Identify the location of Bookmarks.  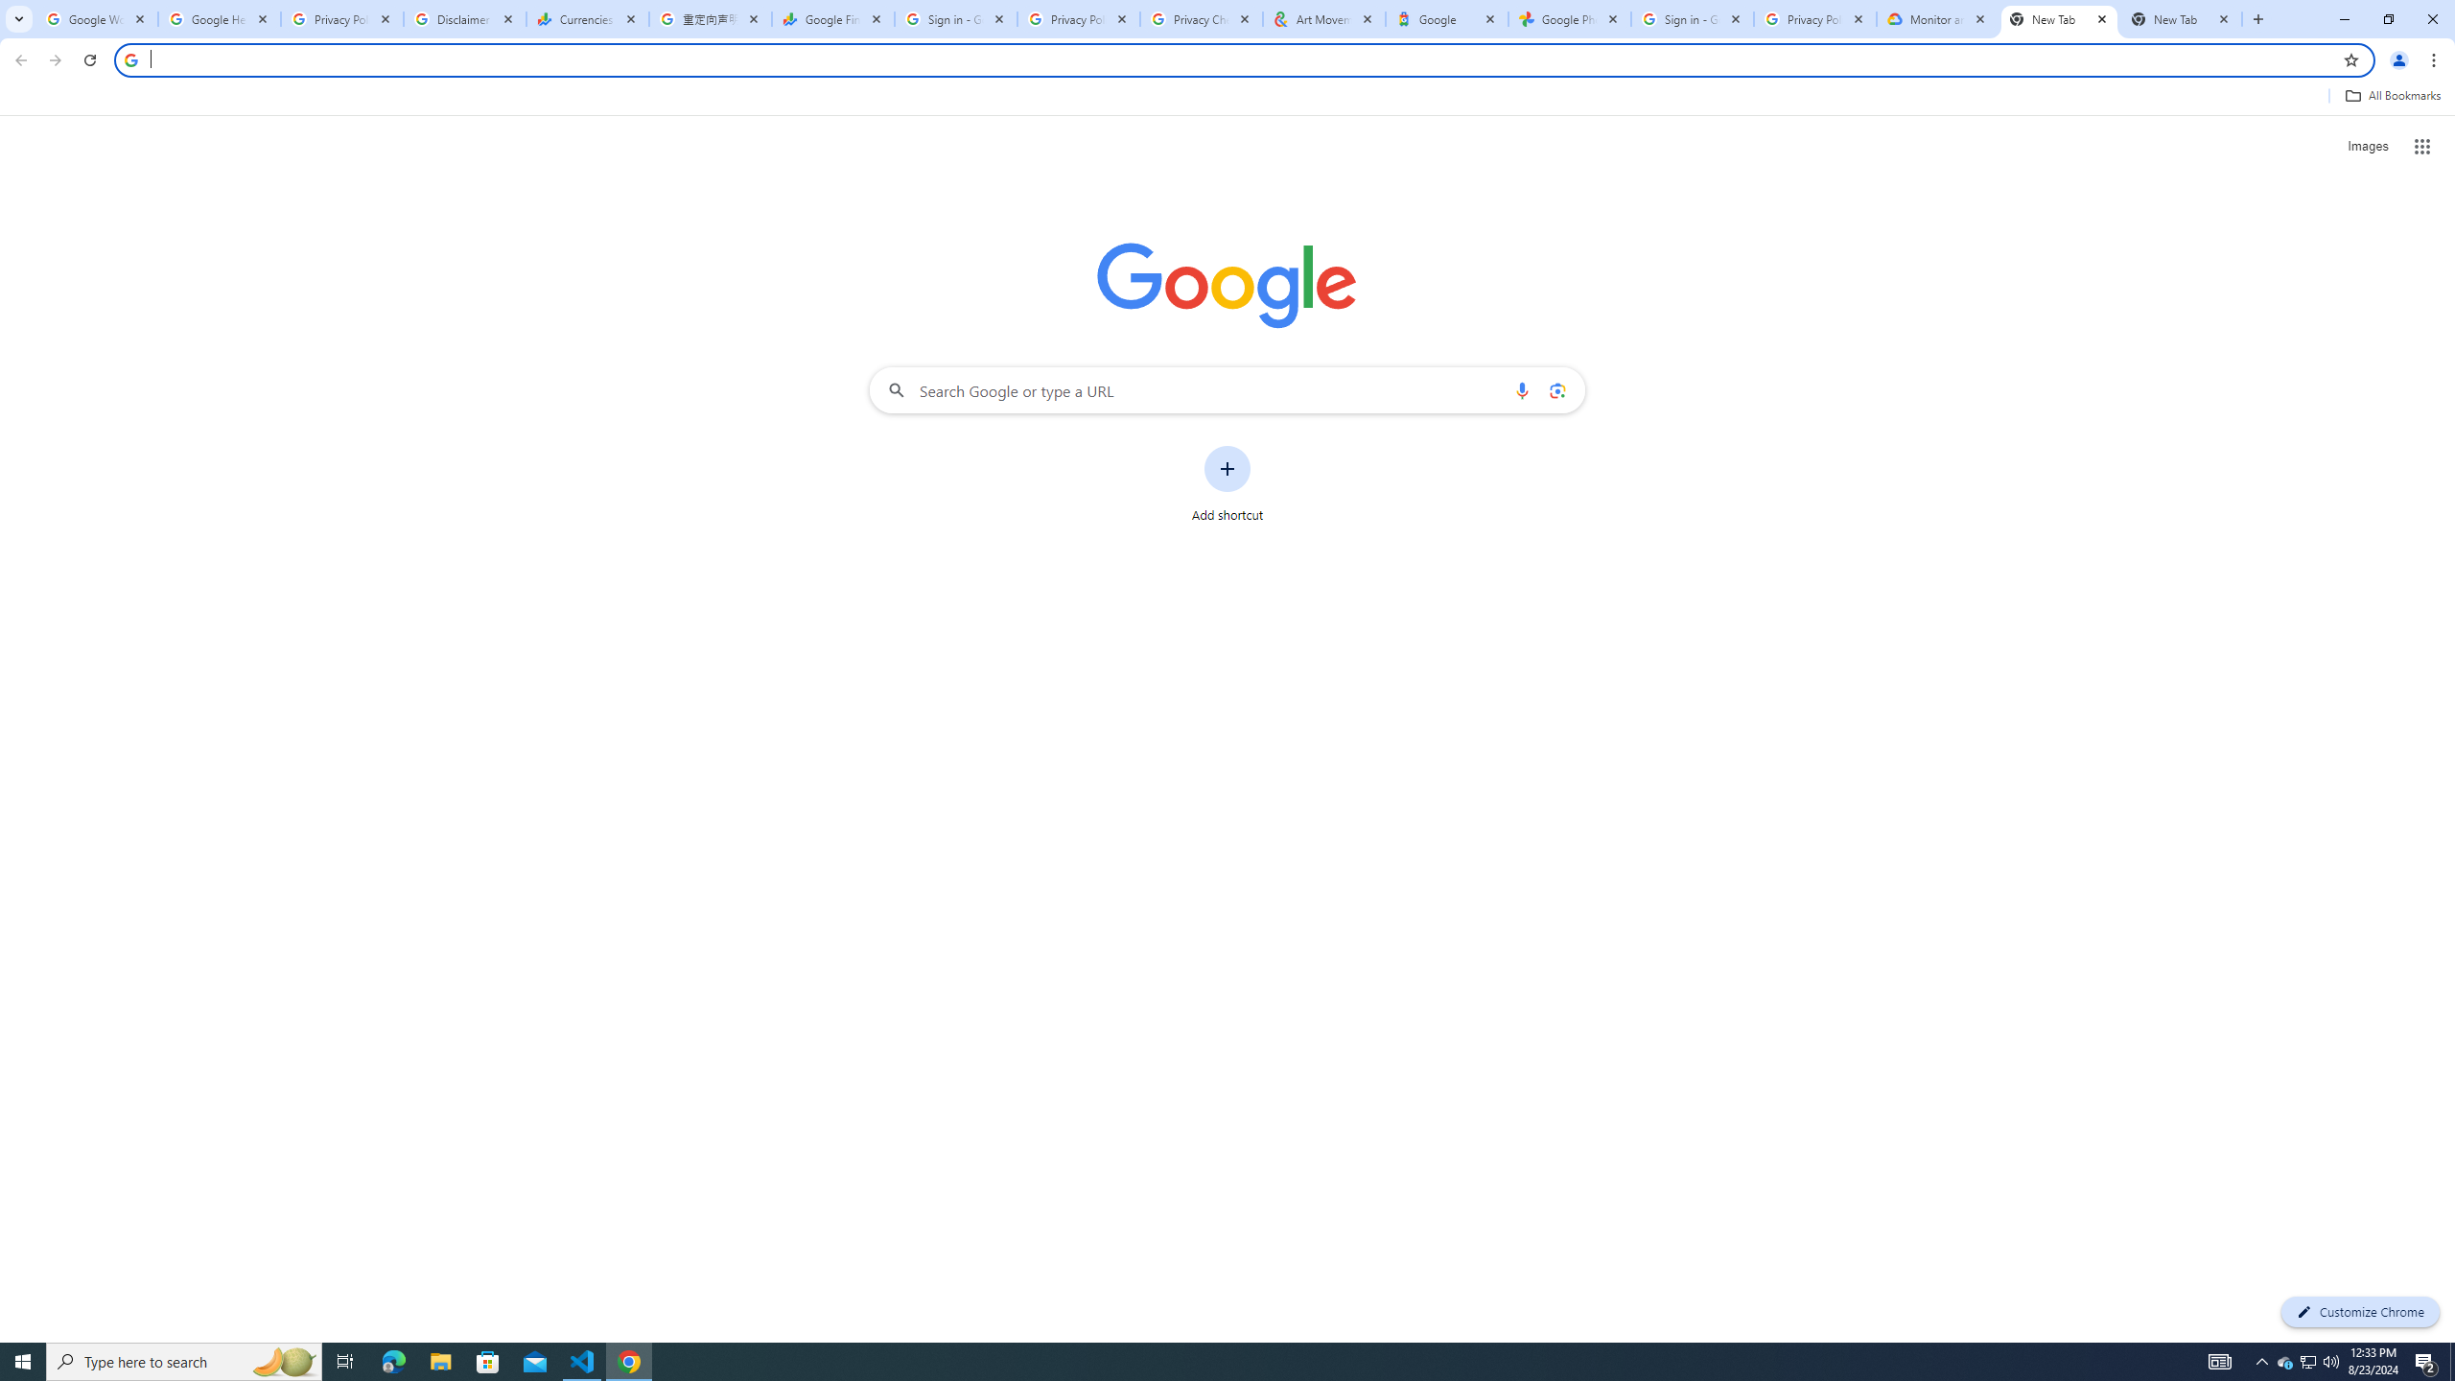
(1227, 98).